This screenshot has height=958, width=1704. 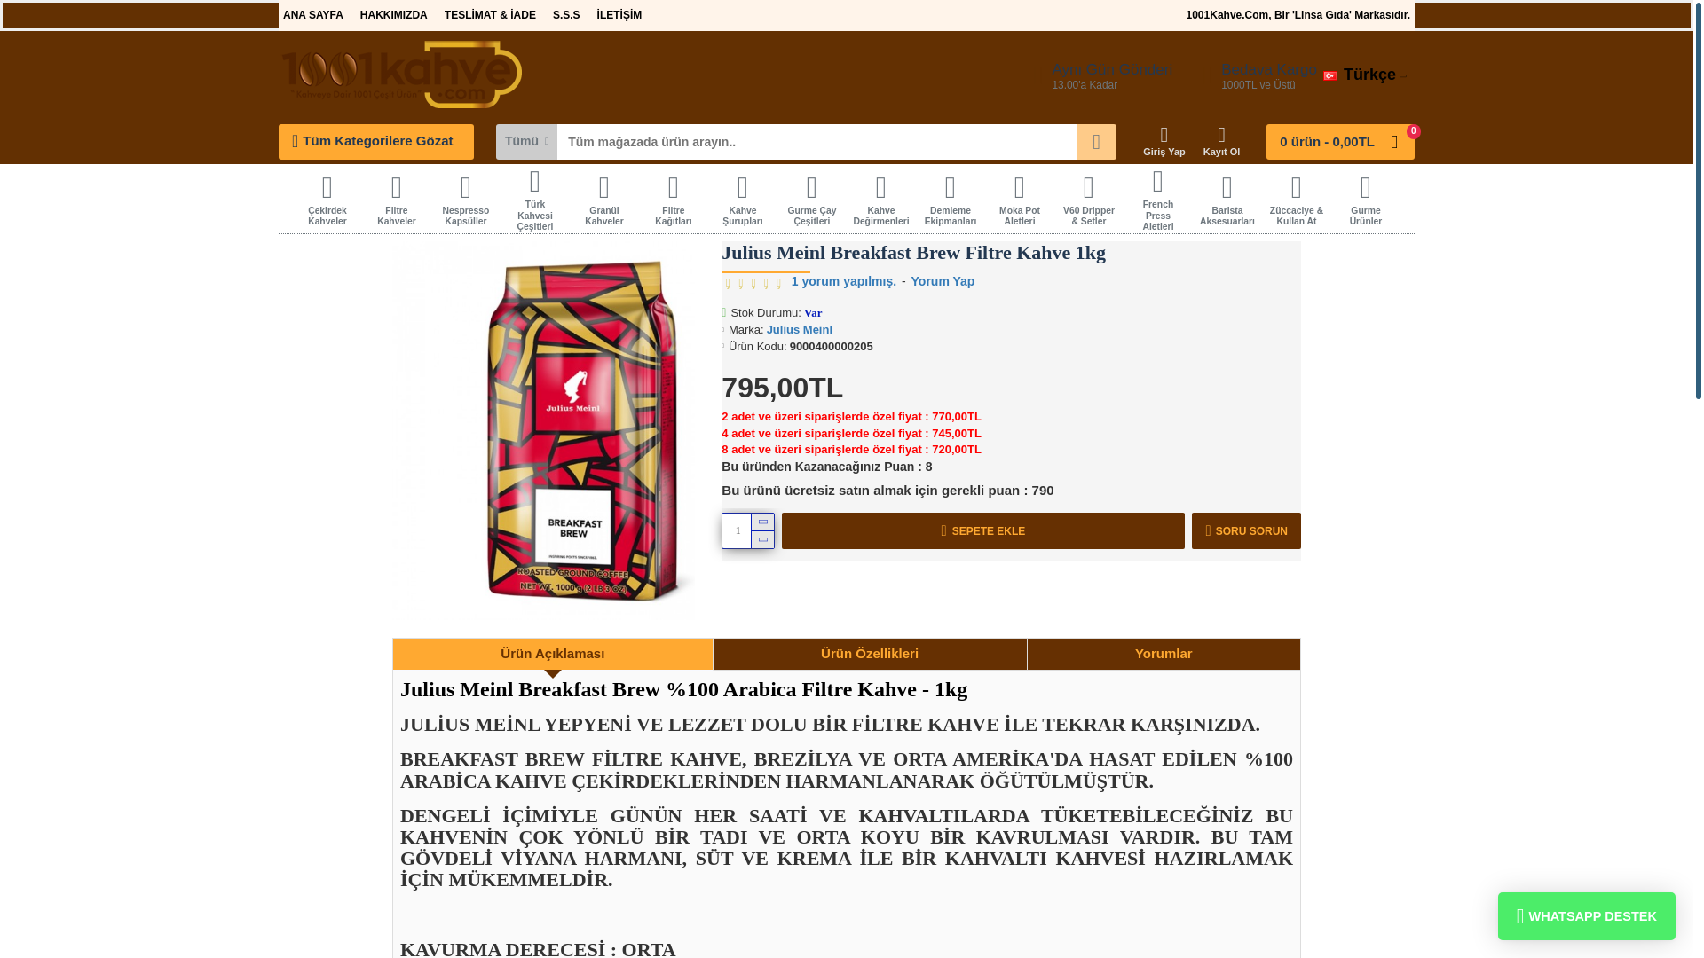 What do you see at coordinates (394, 15) in the screenshot?
I see `HAKKIMIZDA` at bounding box center [394, 15].